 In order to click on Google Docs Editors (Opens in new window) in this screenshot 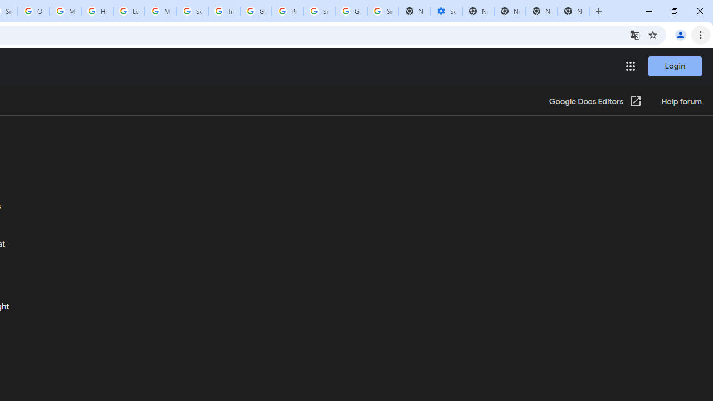, I will do `click(595, 102)`.